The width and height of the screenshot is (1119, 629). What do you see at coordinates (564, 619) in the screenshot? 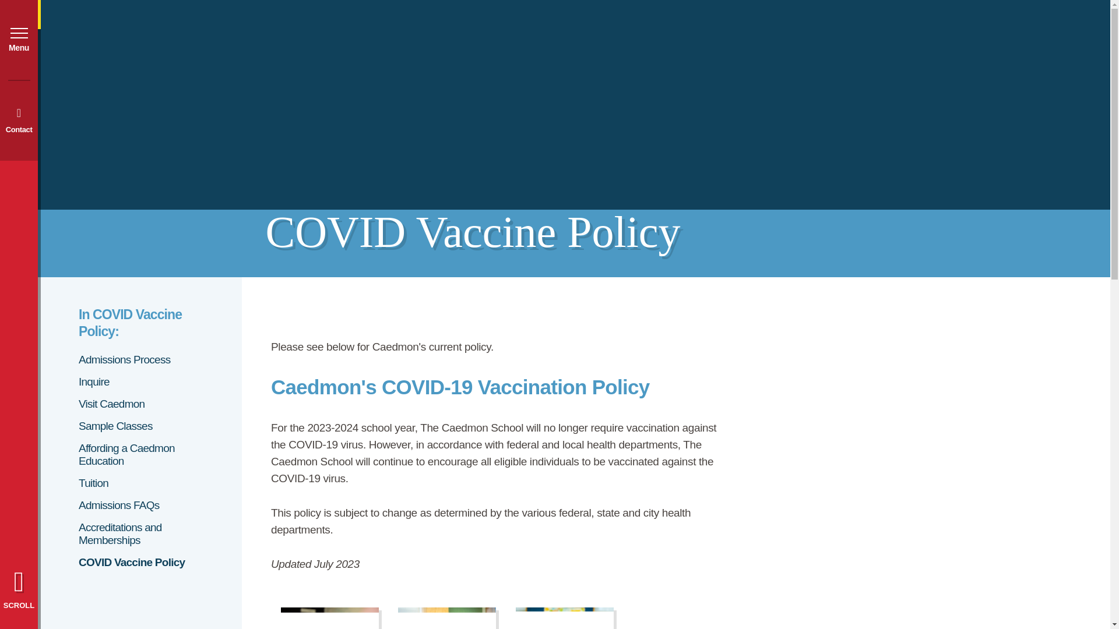
I see `Inquire` at bounding box center [564, 619].